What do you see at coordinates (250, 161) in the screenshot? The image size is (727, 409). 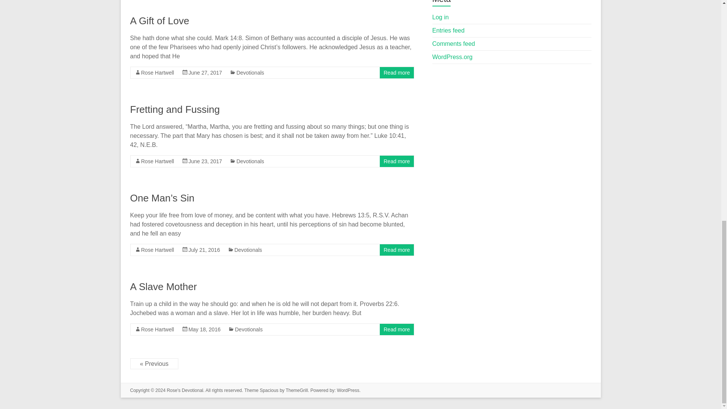 I see `Devotionals` at bounding box center [250, 161].